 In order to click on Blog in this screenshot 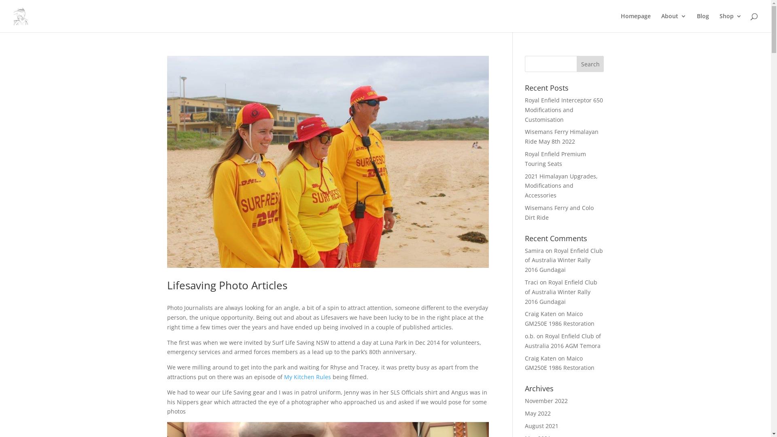, I will do `click(703, 23)`.